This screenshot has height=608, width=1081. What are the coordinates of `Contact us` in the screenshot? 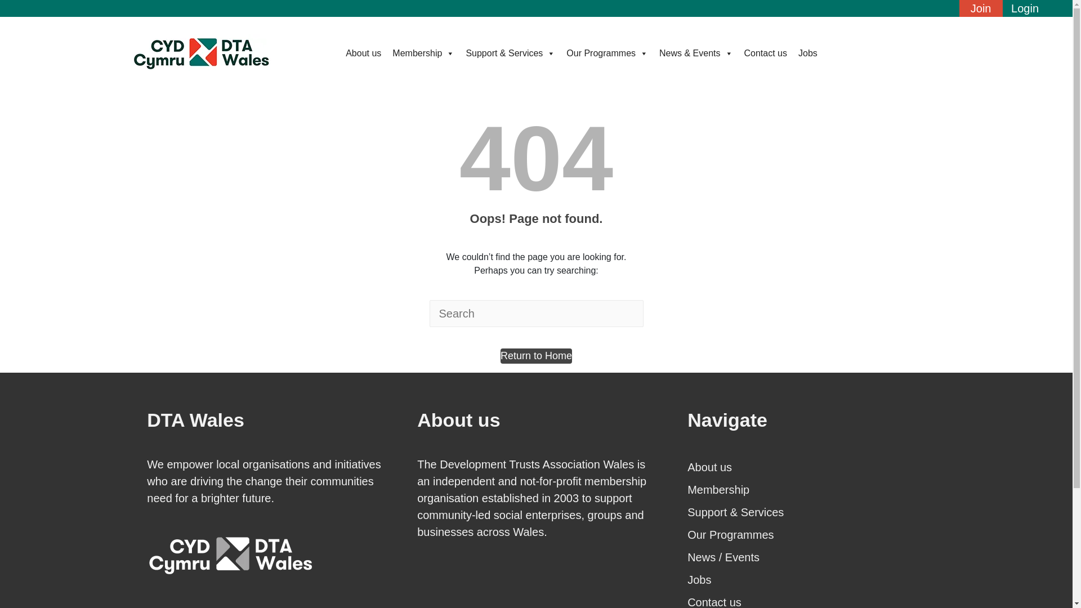 It's located at (806, 599).